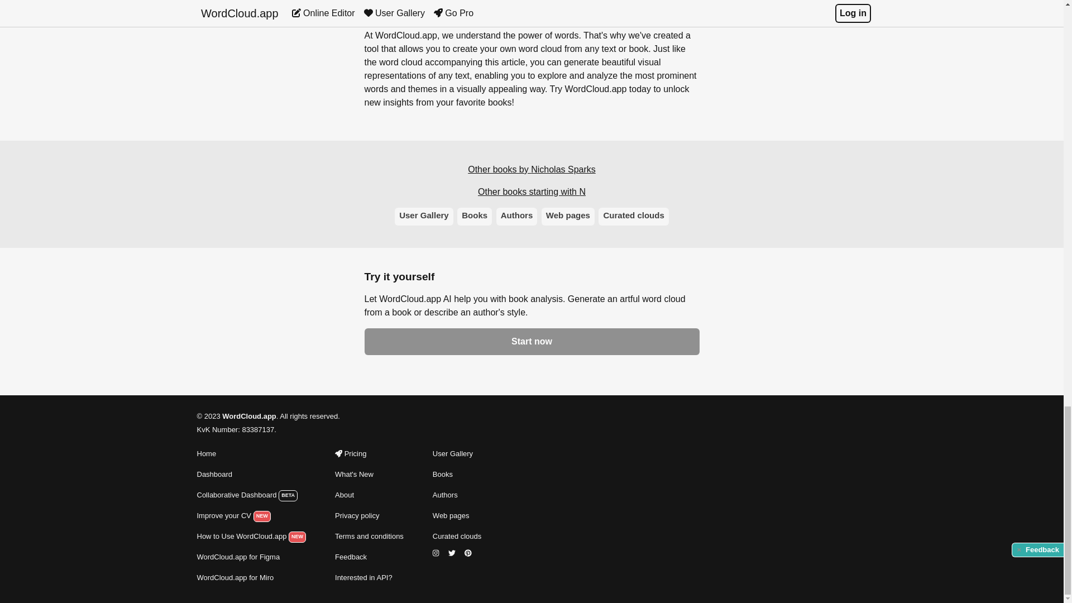 The width and height of the screenshot is (1072, 603). Describe the element at coordinates (251, 454) in the screenshot. I see `WordCloud.app: word cloud builder` at that location.